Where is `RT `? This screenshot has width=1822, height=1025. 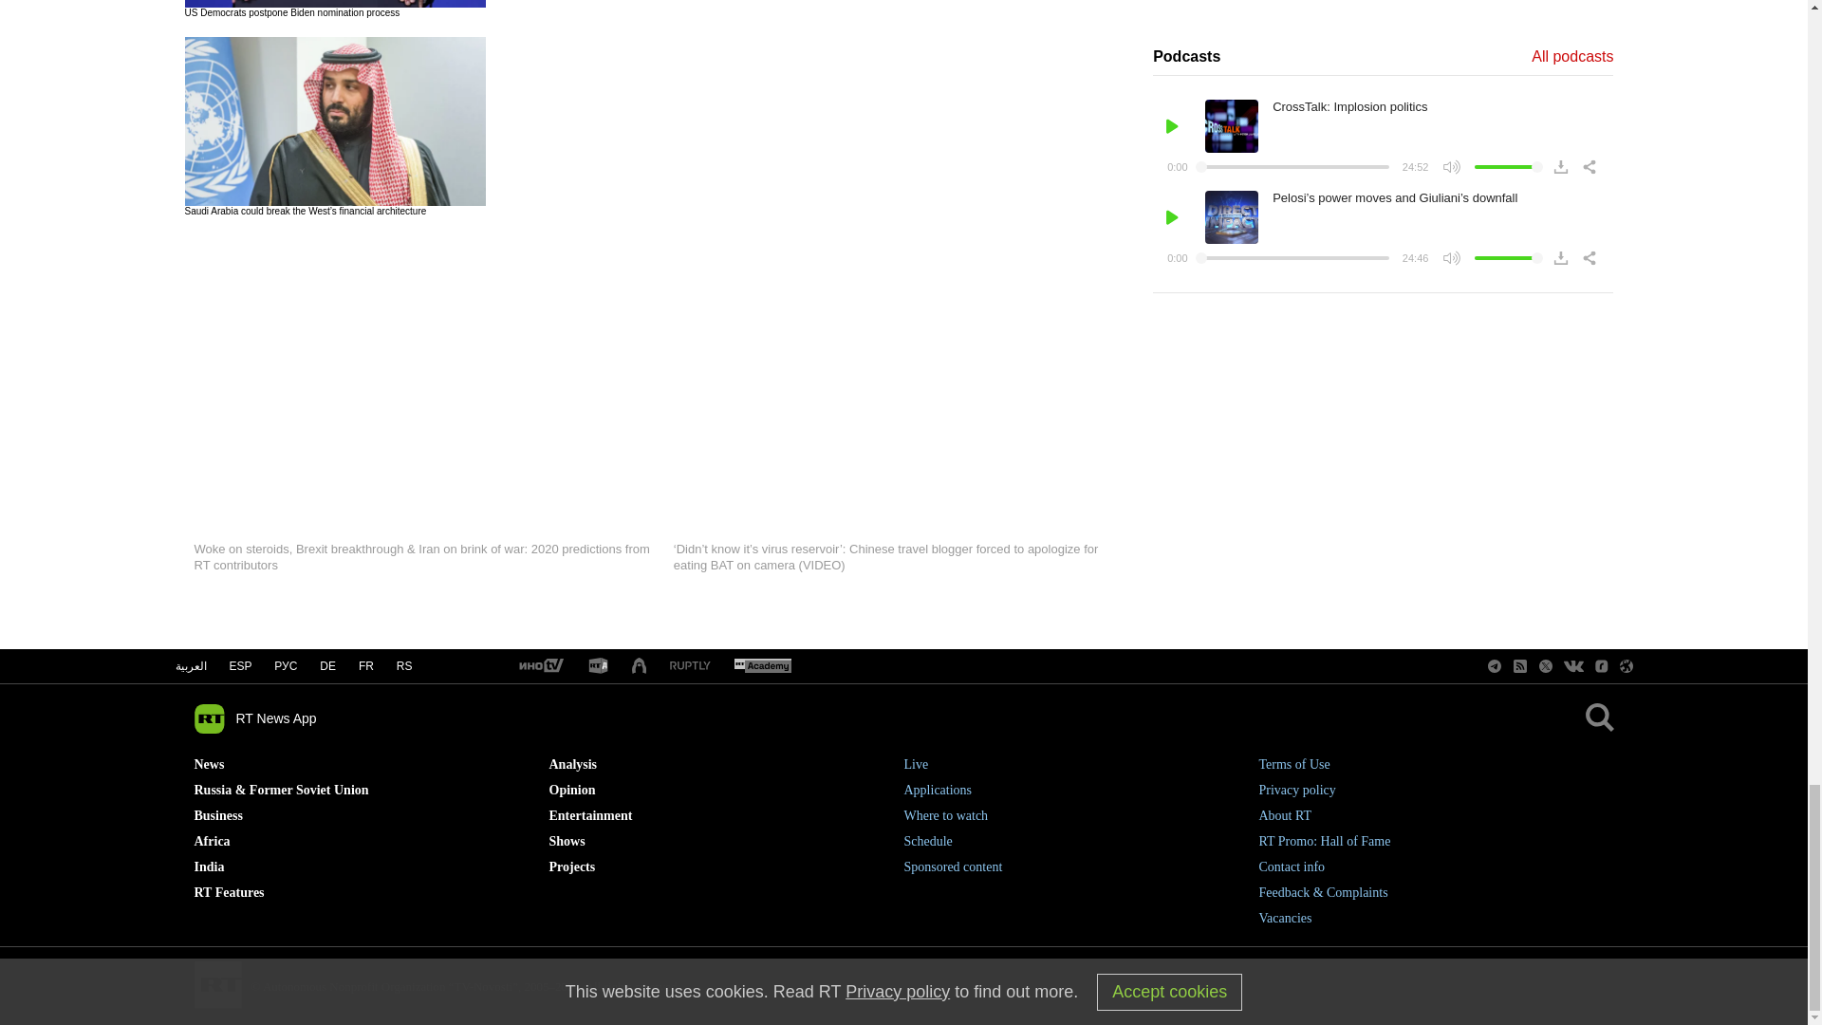 RT  is located at coordinates (690, 666).